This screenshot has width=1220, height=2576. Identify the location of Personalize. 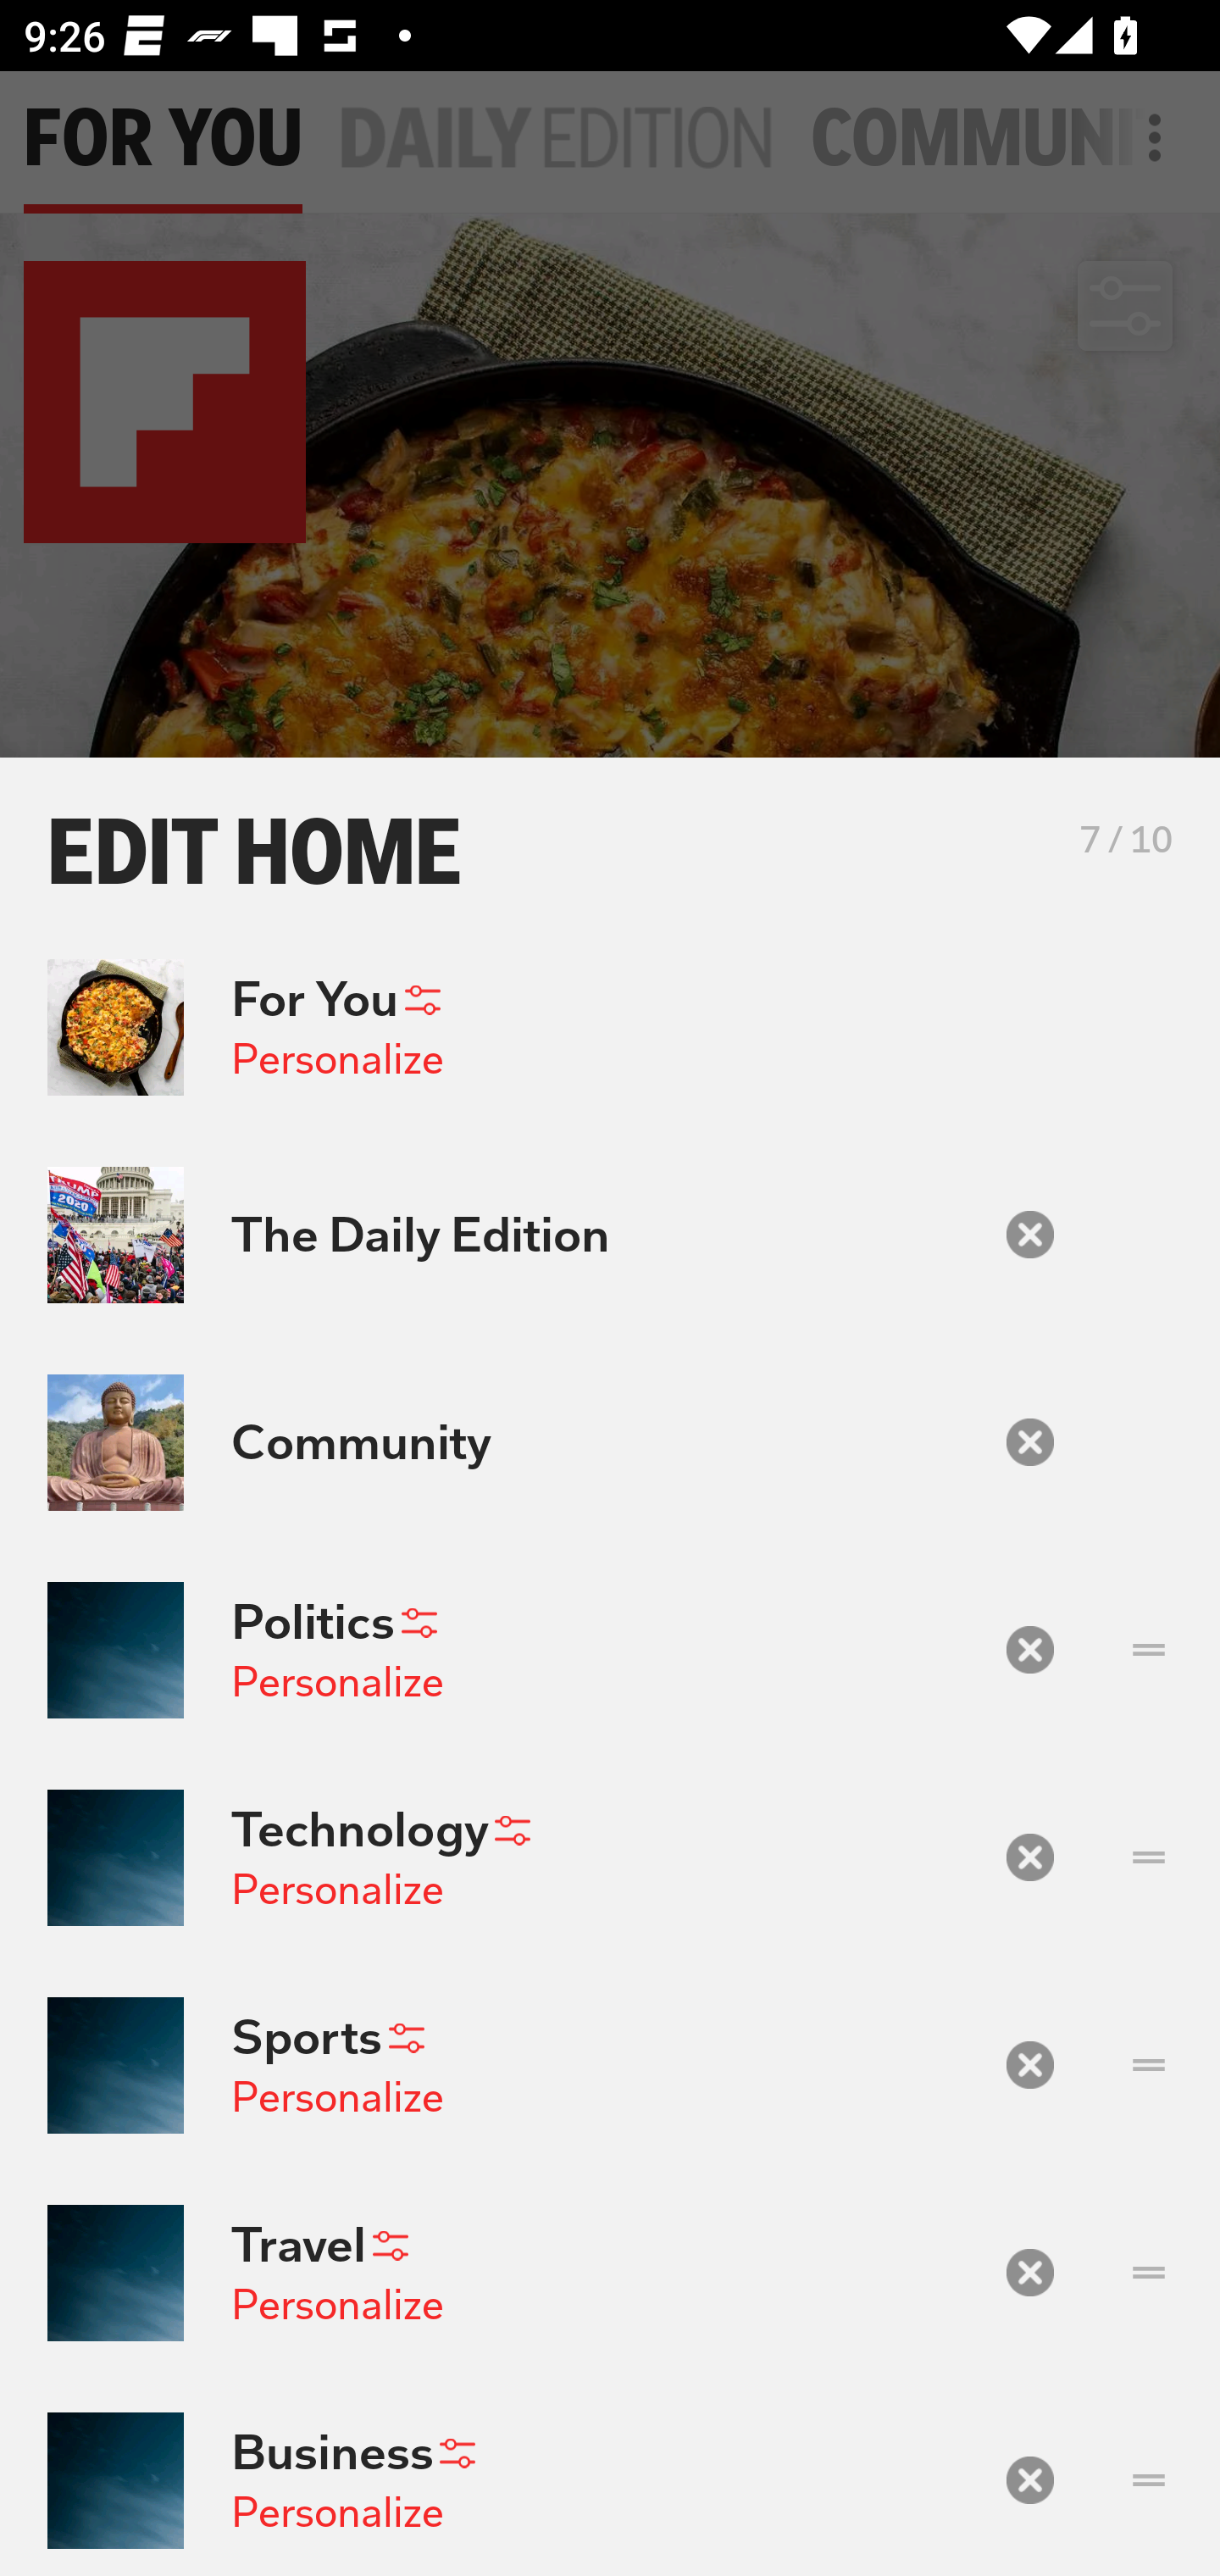
(337, 1058).